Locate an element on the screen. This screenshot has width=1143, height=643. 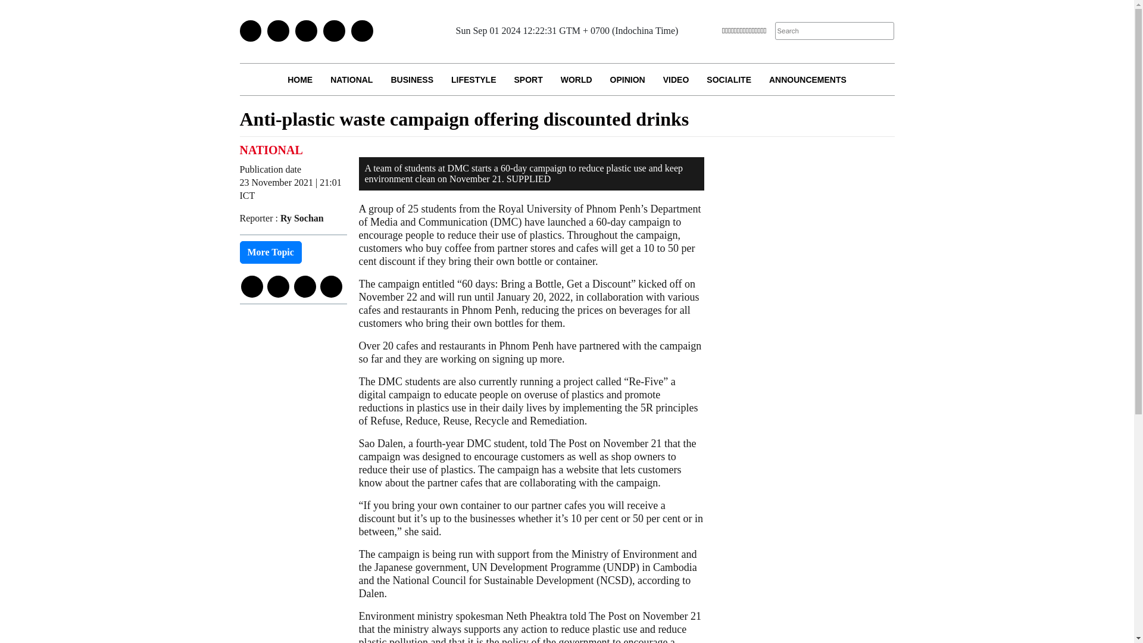
SOCIALITE is located at coordinates (729, 79).